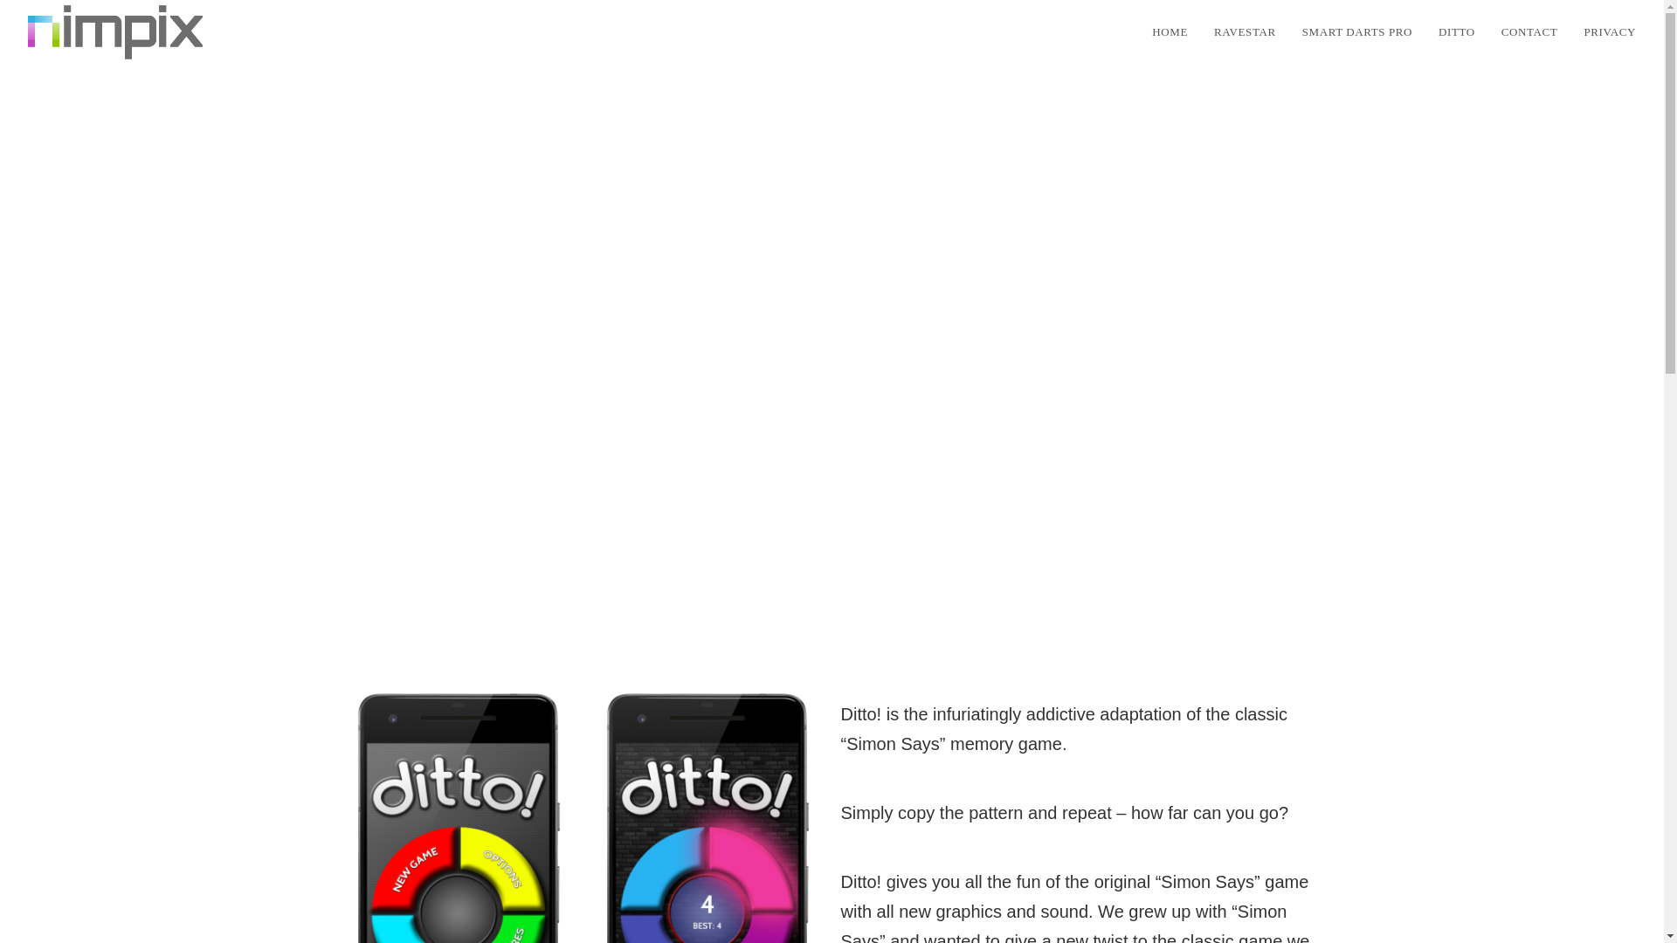 The height and width of the screenshot is (943, 1677). What do you see at coordinates (1457, 32) in the screenshot?
I see `DITTO` at bounding box center [1457, 32].